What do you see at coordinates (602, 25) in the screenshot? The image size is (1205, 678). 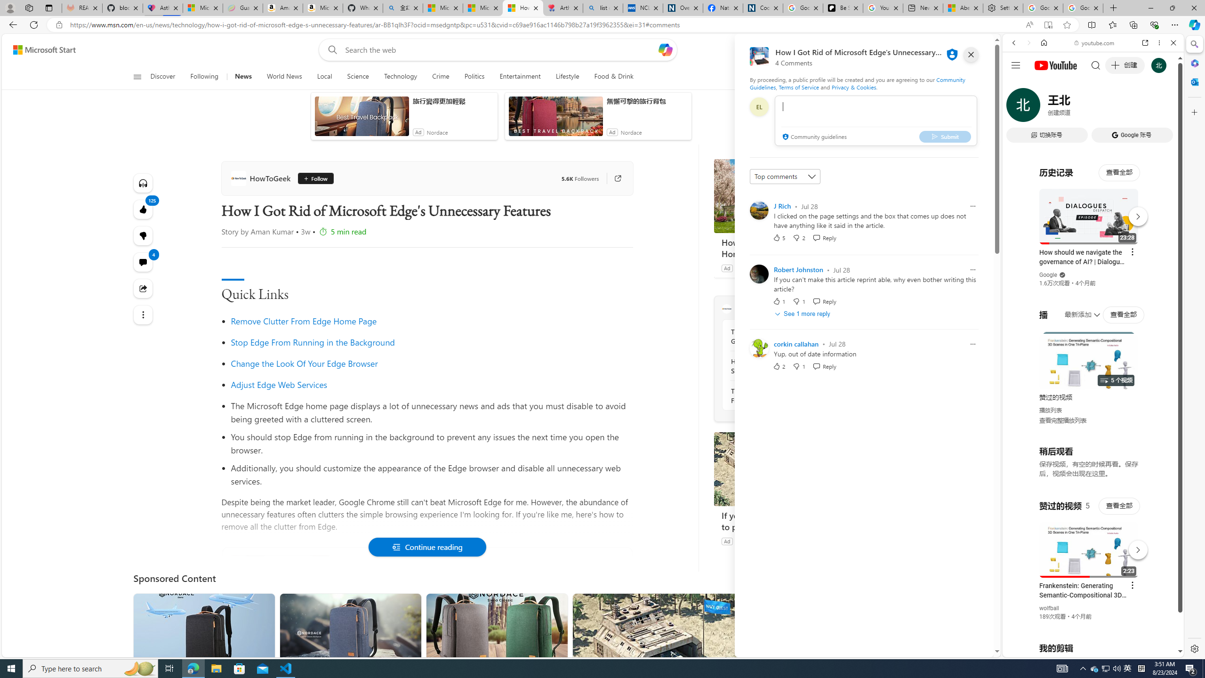 I see `App bar` at bounding box center [602, 25].